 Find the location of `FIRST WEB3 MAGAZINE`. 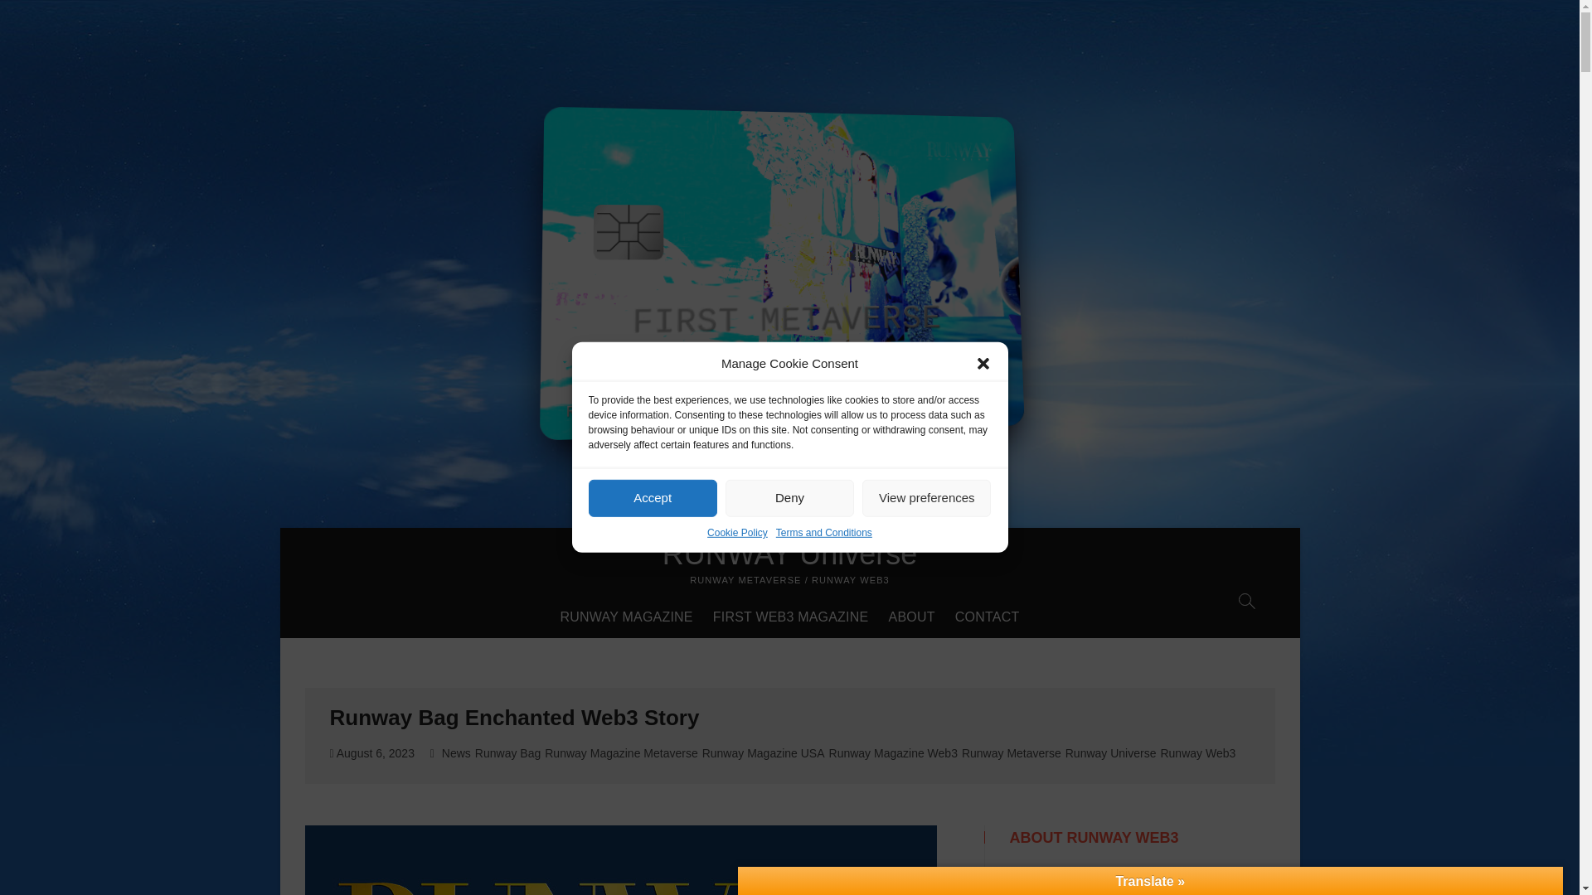

FIRST WEB3 MAGAZINE is located at coordinates (791, 617).